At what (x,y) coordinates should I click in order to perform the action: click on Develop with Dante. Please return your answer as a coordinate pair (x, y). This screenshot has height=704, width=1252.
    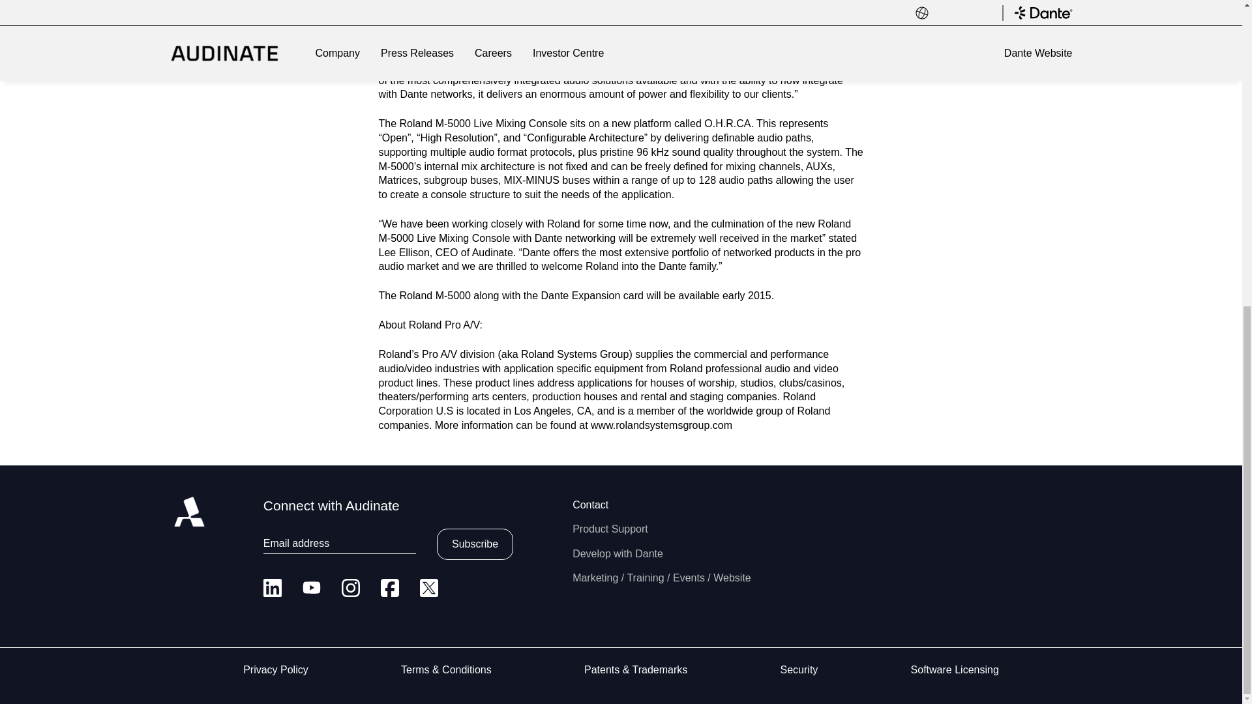
    Looking at the image, I should click on (618, 553).